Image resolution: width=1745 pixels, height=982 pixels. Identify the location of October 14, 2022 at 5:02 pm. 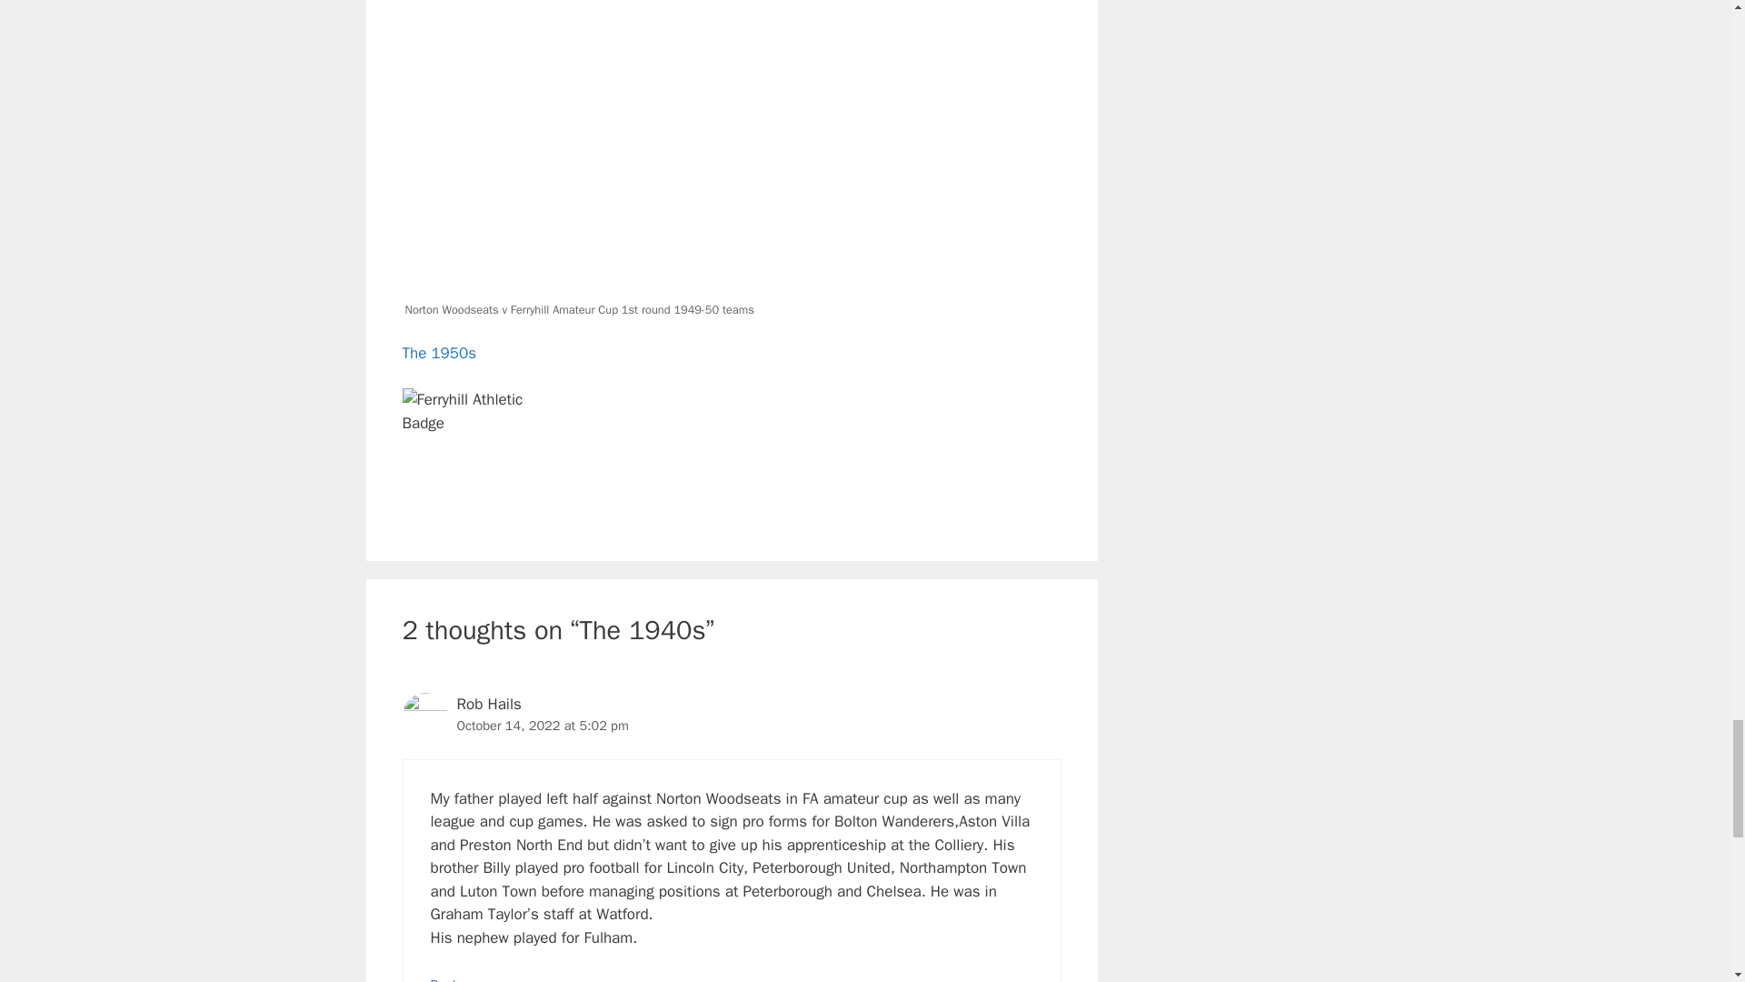
(542, 726).